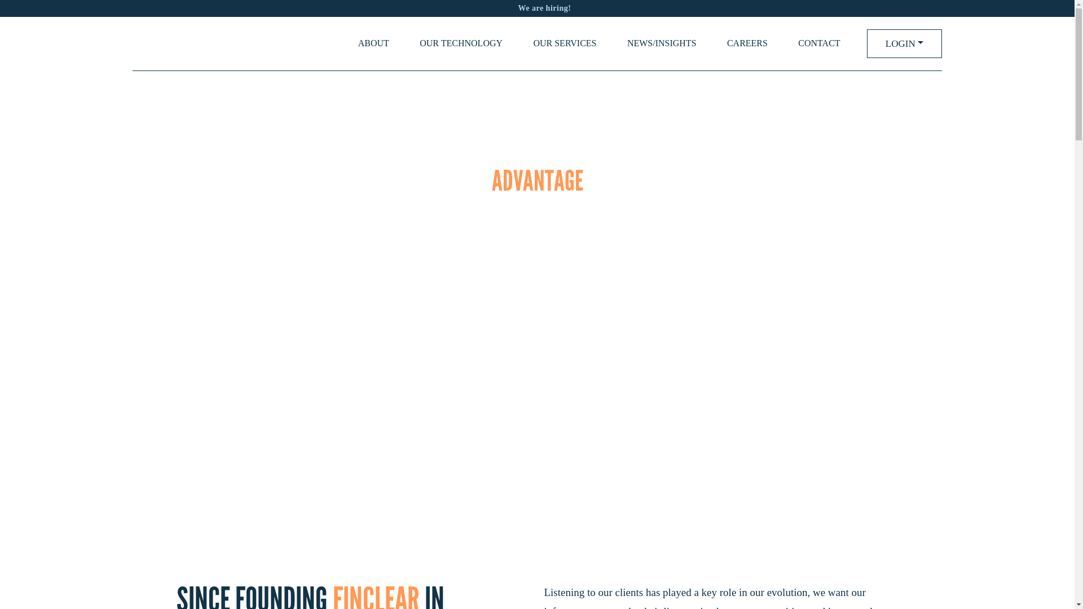 This screenshot has width=1083, height=609. I want to click on LOGIN, so click(905, 44).